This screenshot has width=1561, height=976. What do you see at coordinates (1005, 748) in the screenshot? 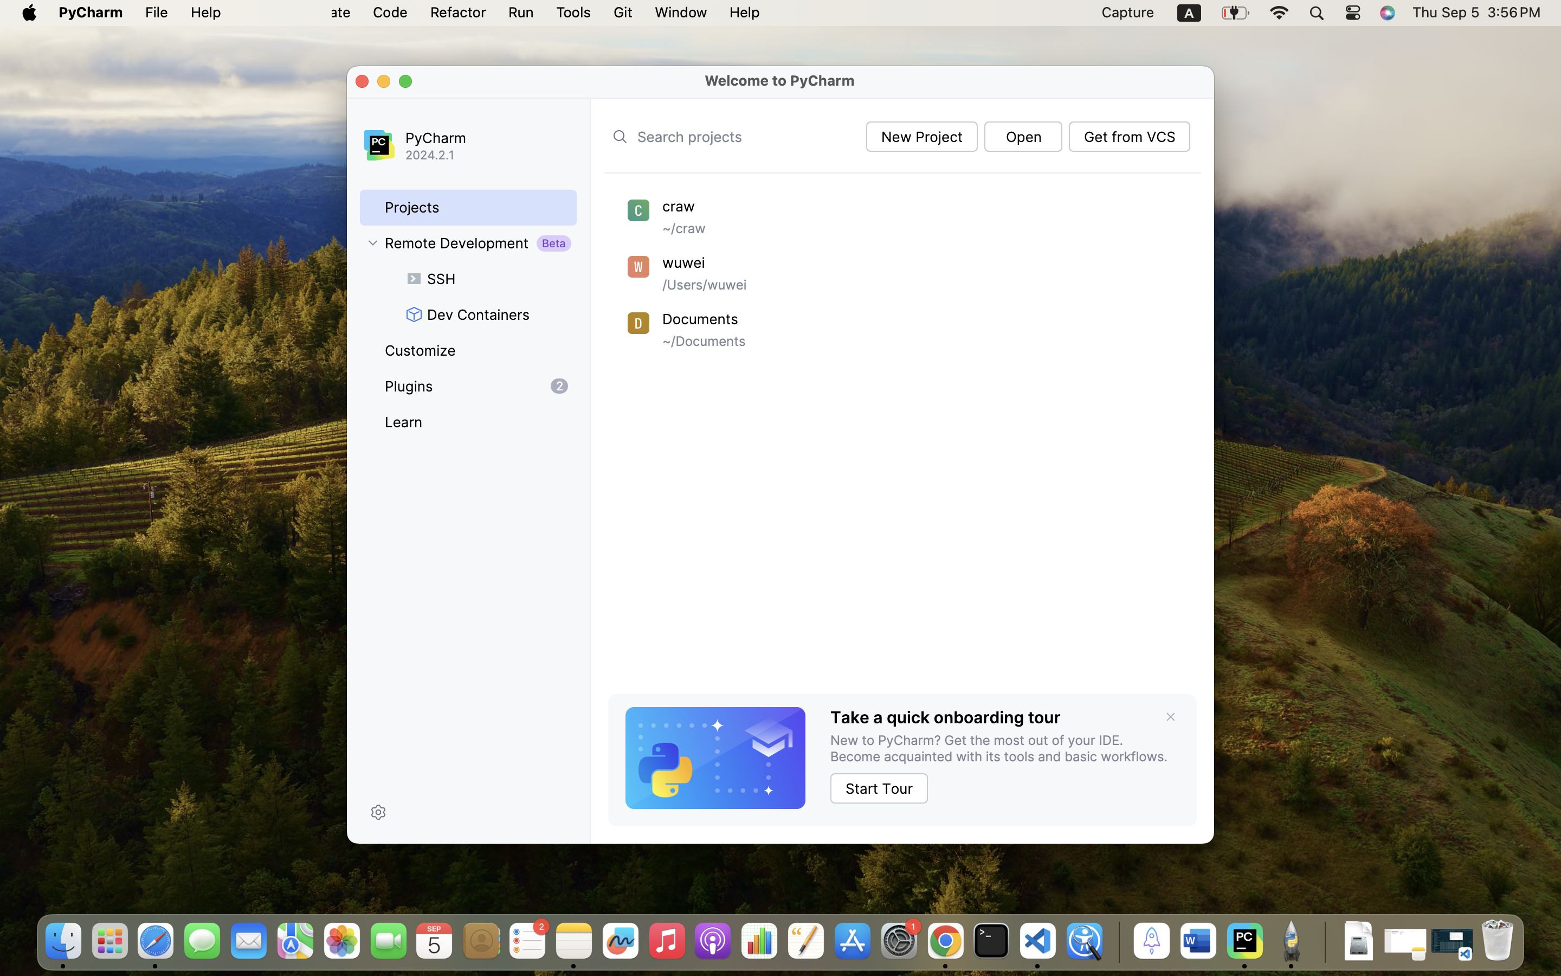
I see `New to PyCharm? Get the most out of your IDE. Become acquainted with its tools and basic workflows.` at bounding box center [1005, 748].